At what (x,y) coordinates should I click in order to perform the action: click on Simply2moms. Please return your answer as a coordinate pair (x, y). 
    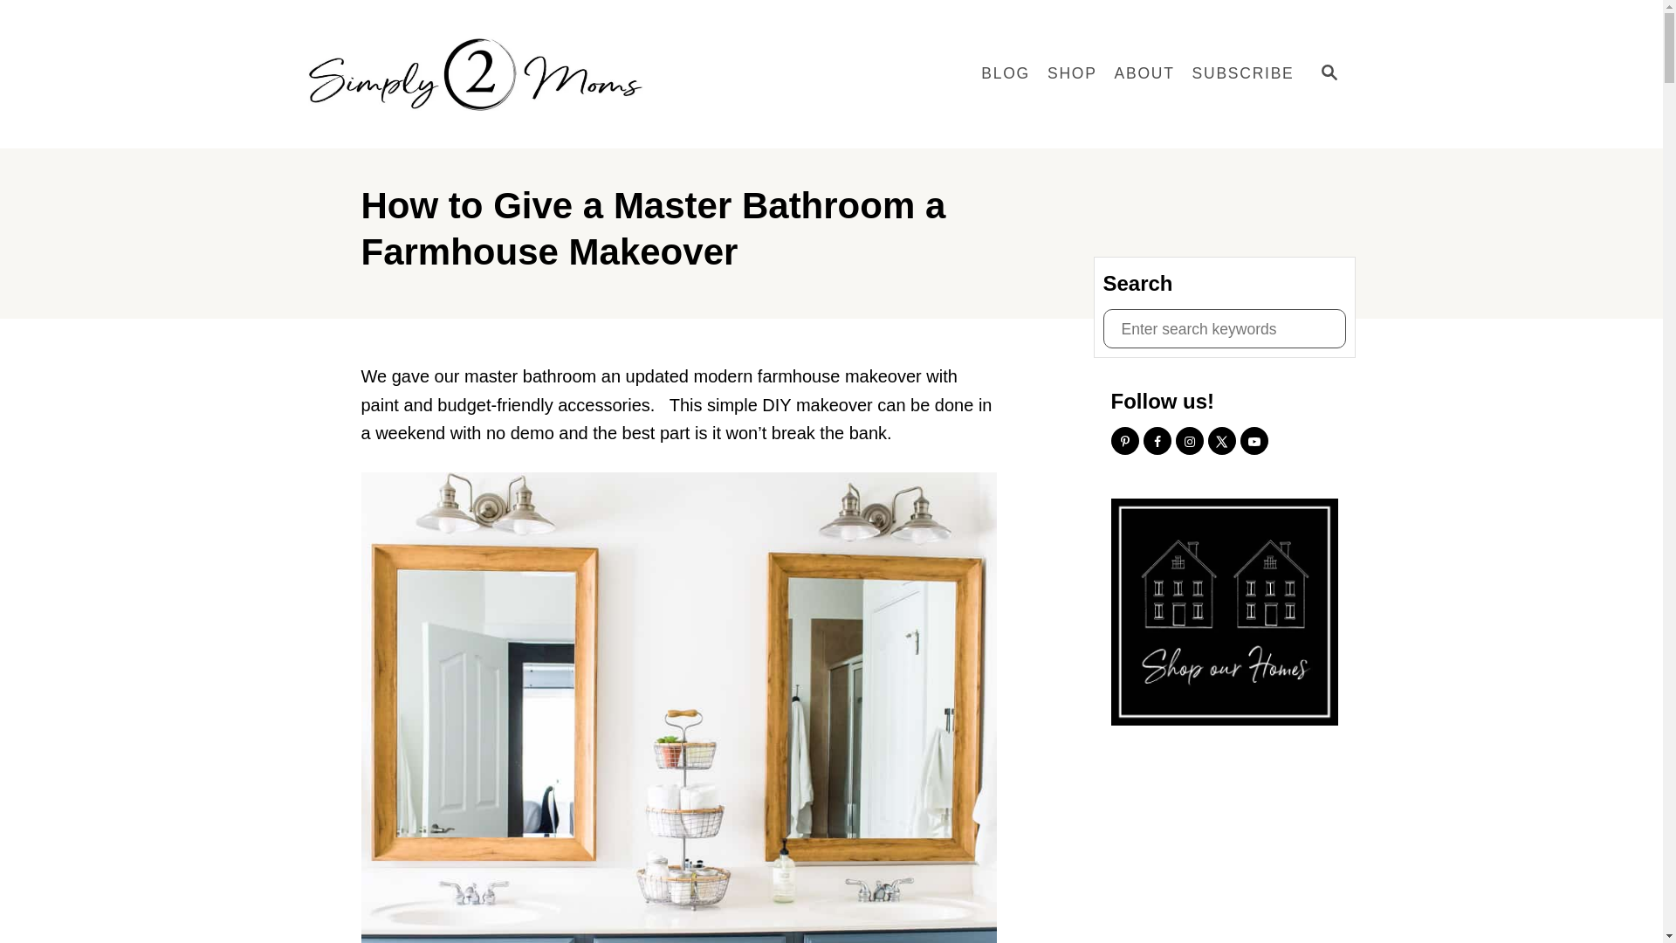
    Looking at the image, I should click on (482, 73).